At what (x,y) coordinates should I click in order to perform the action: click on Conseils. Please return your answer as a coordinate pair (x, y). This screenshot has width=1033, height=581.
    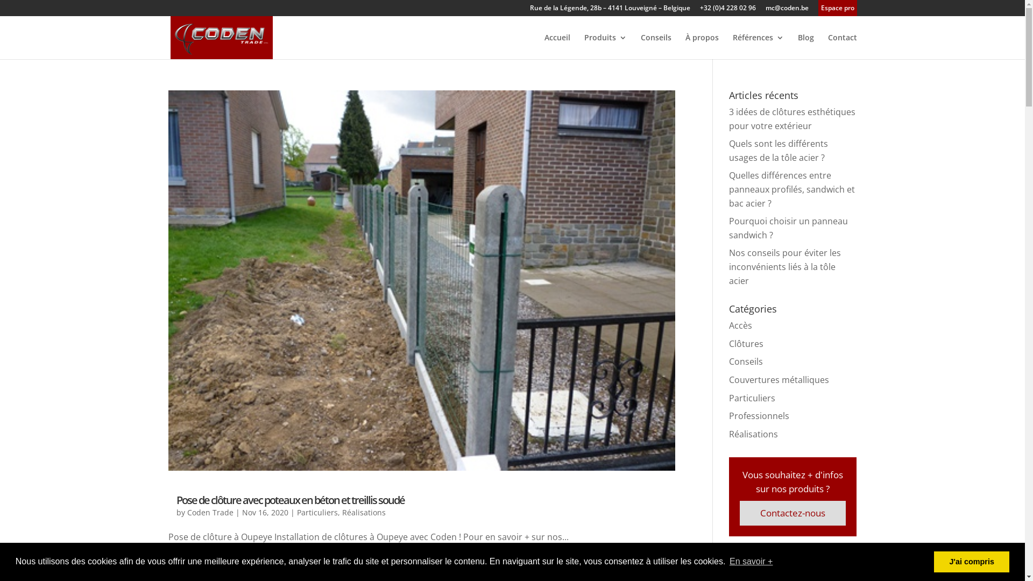
    Looking at the image, I should click on (655, 46).